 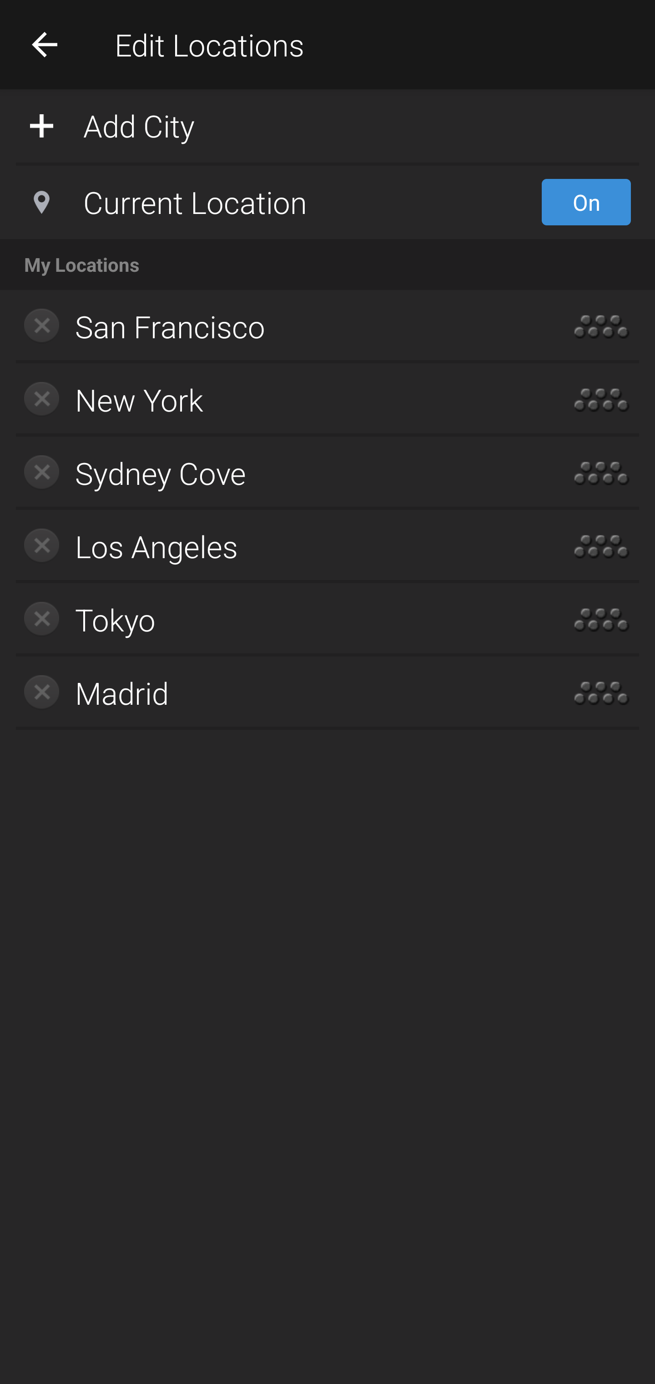 What do you see at coordinates (45, 44) in the screenshot?
I see `Navigate up` at bounding box center [45, 44].